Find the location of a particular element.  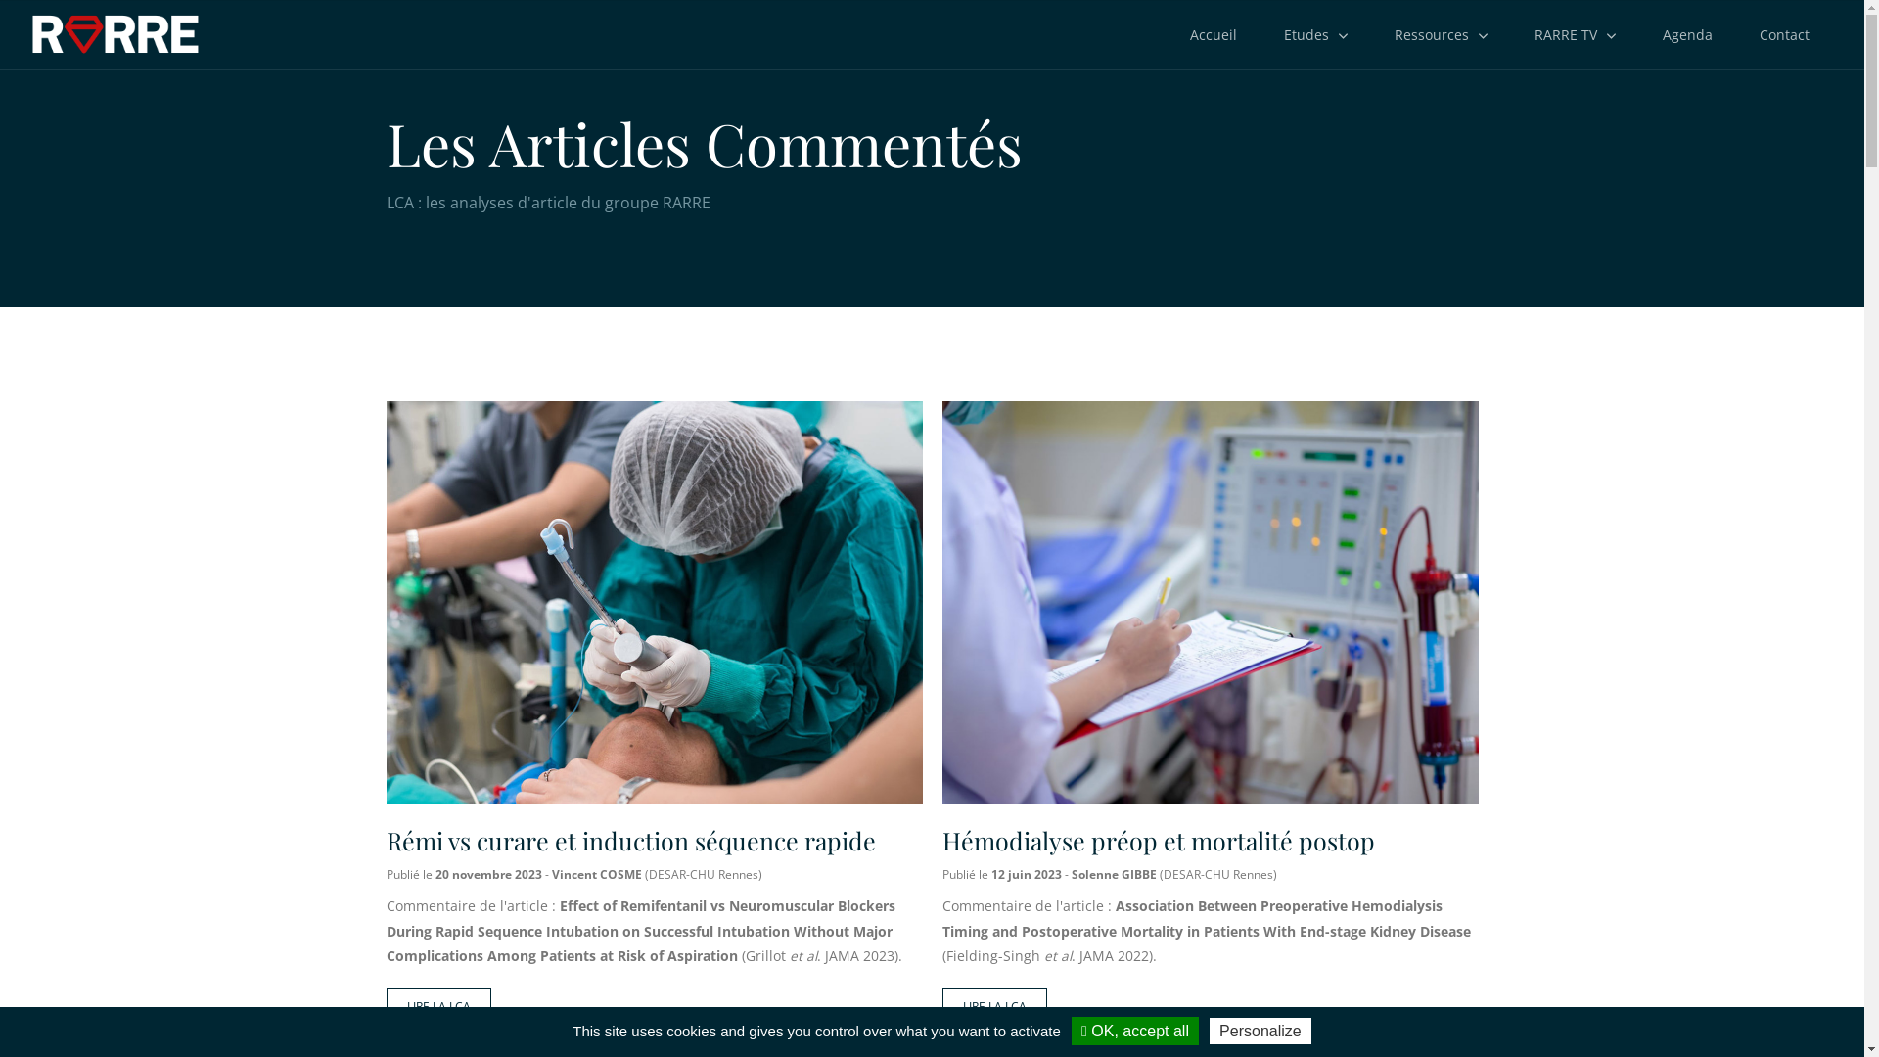

LIRE LA LCA is located at coordinates (994, 1008).